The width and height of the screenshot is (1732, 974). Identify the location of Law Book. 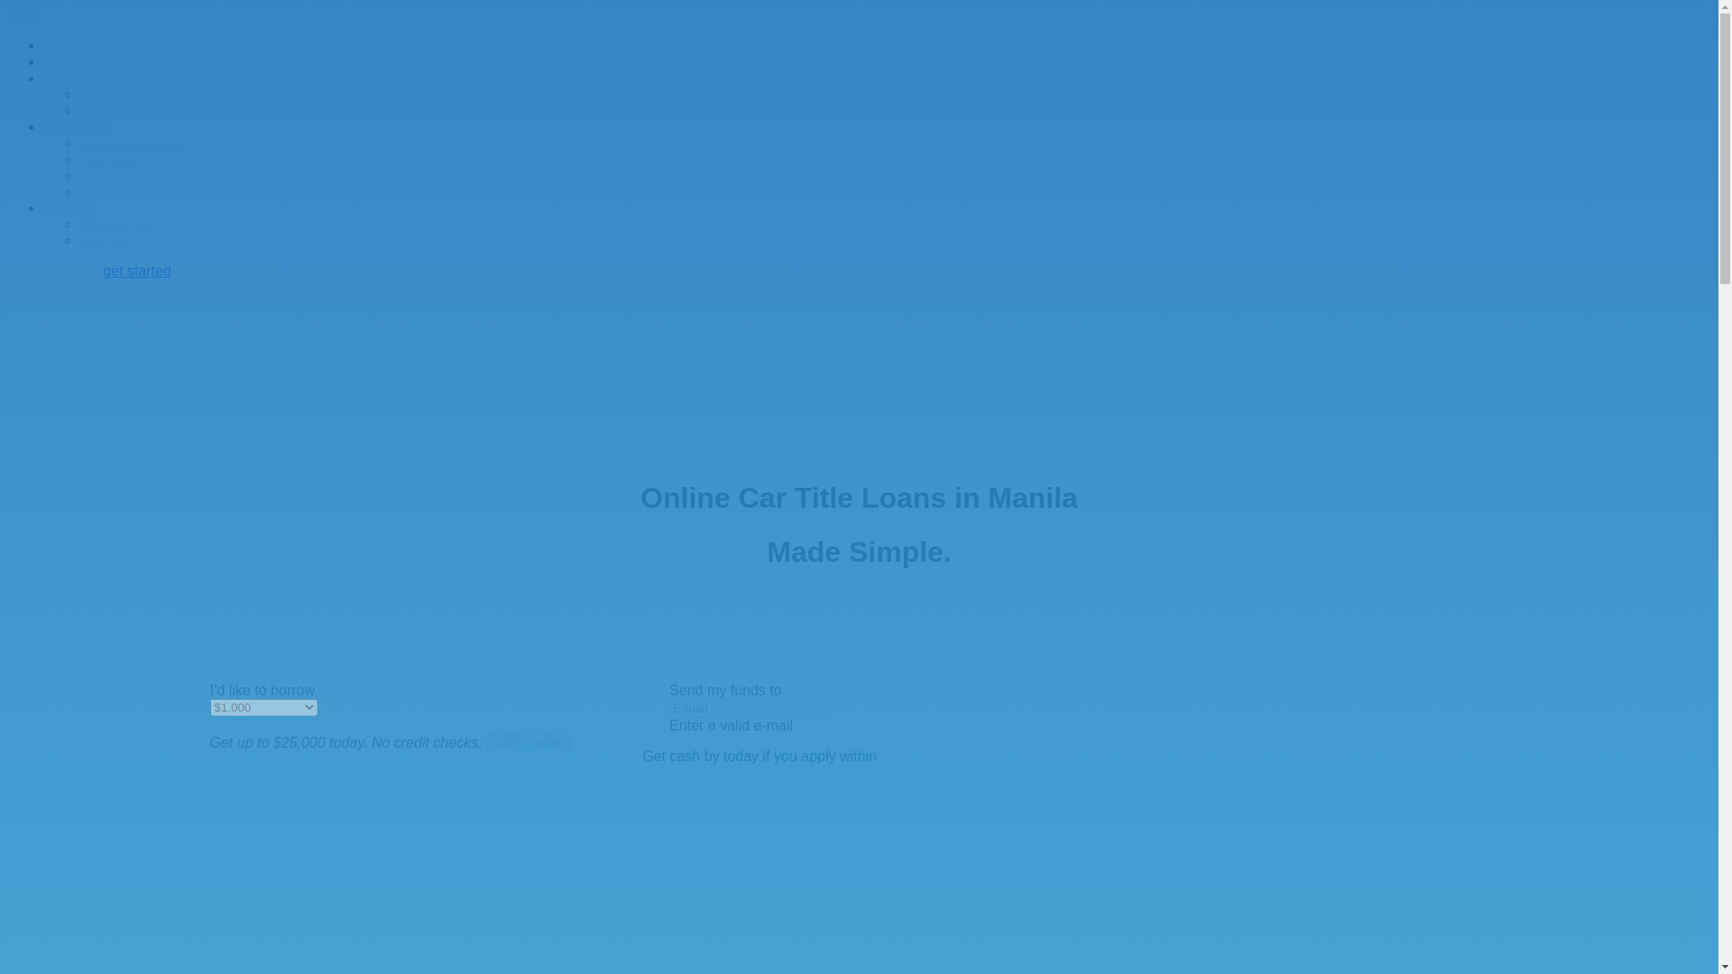
(110, 191).